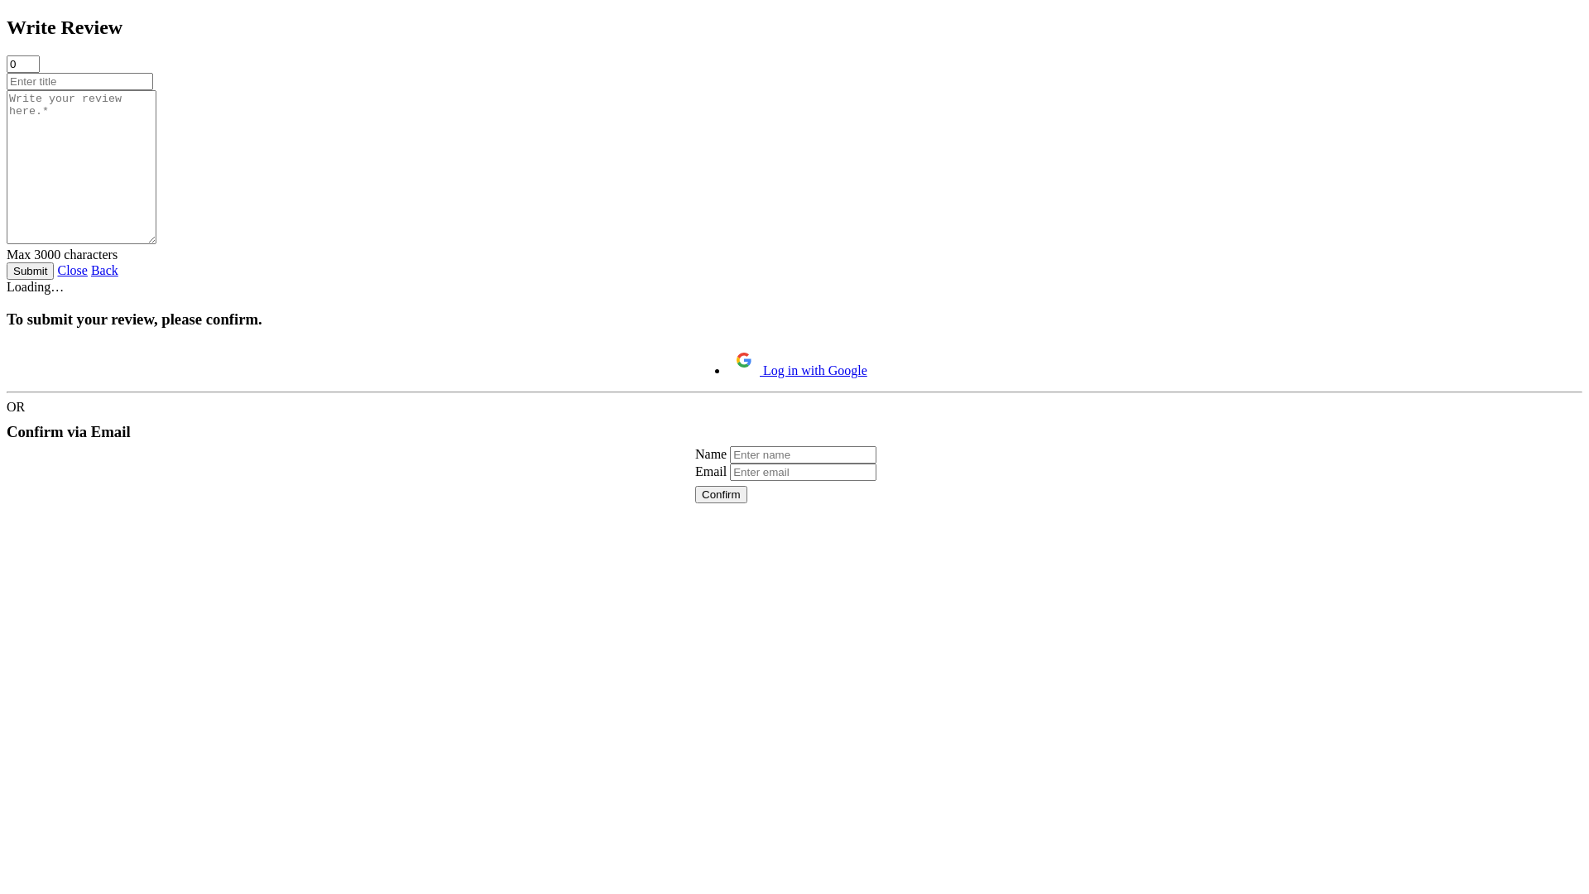 The width and height of the screenshot is (1589, 894). I want to click on Log in with Google, so click(798, 371).